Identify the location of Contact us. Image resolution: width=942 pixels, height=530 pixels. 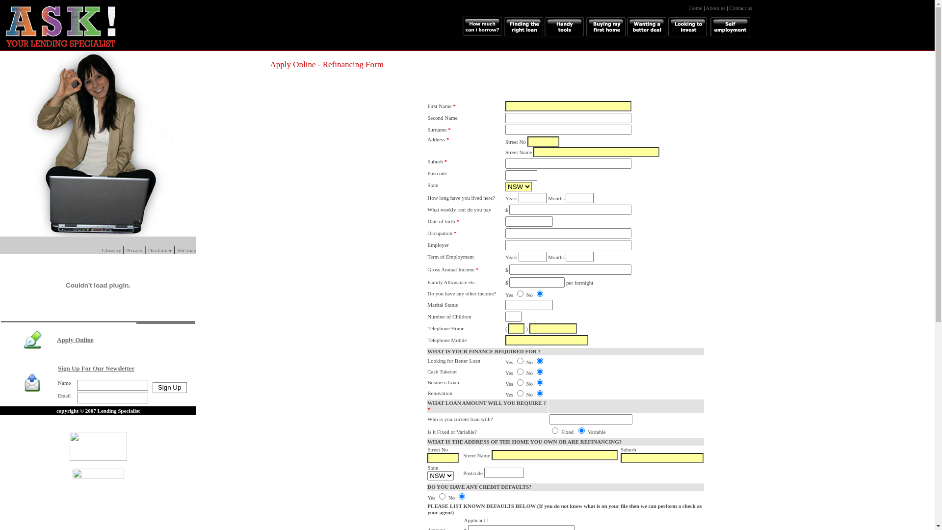
(741, 11).